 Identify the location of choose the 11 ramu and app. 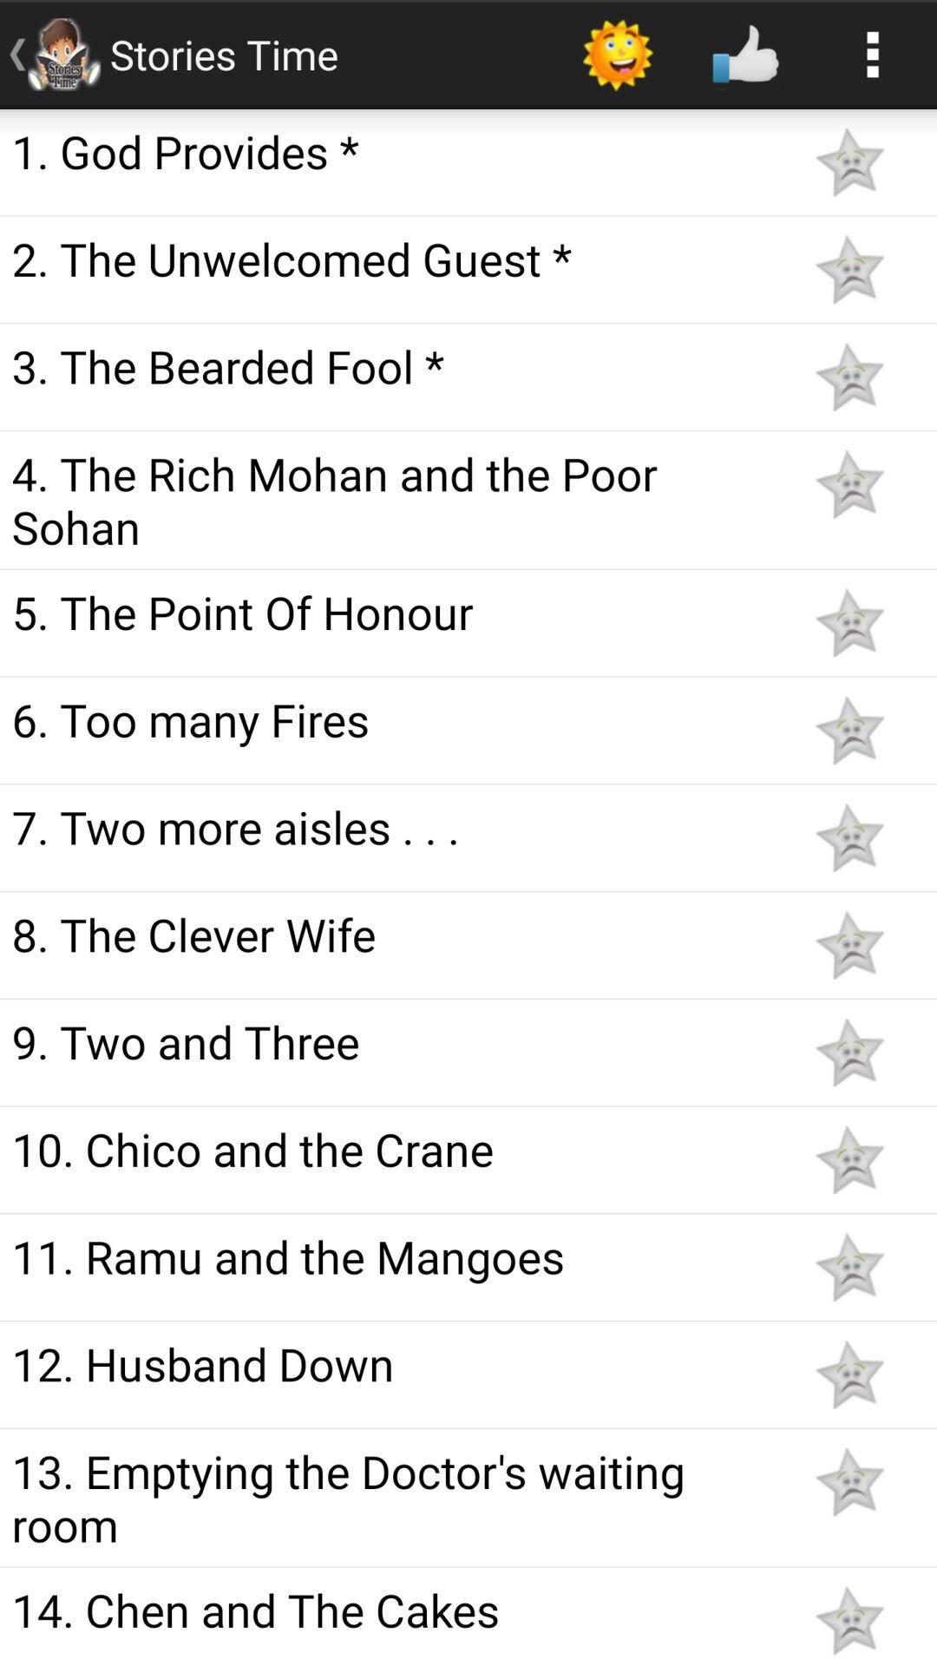
(392, 1256).